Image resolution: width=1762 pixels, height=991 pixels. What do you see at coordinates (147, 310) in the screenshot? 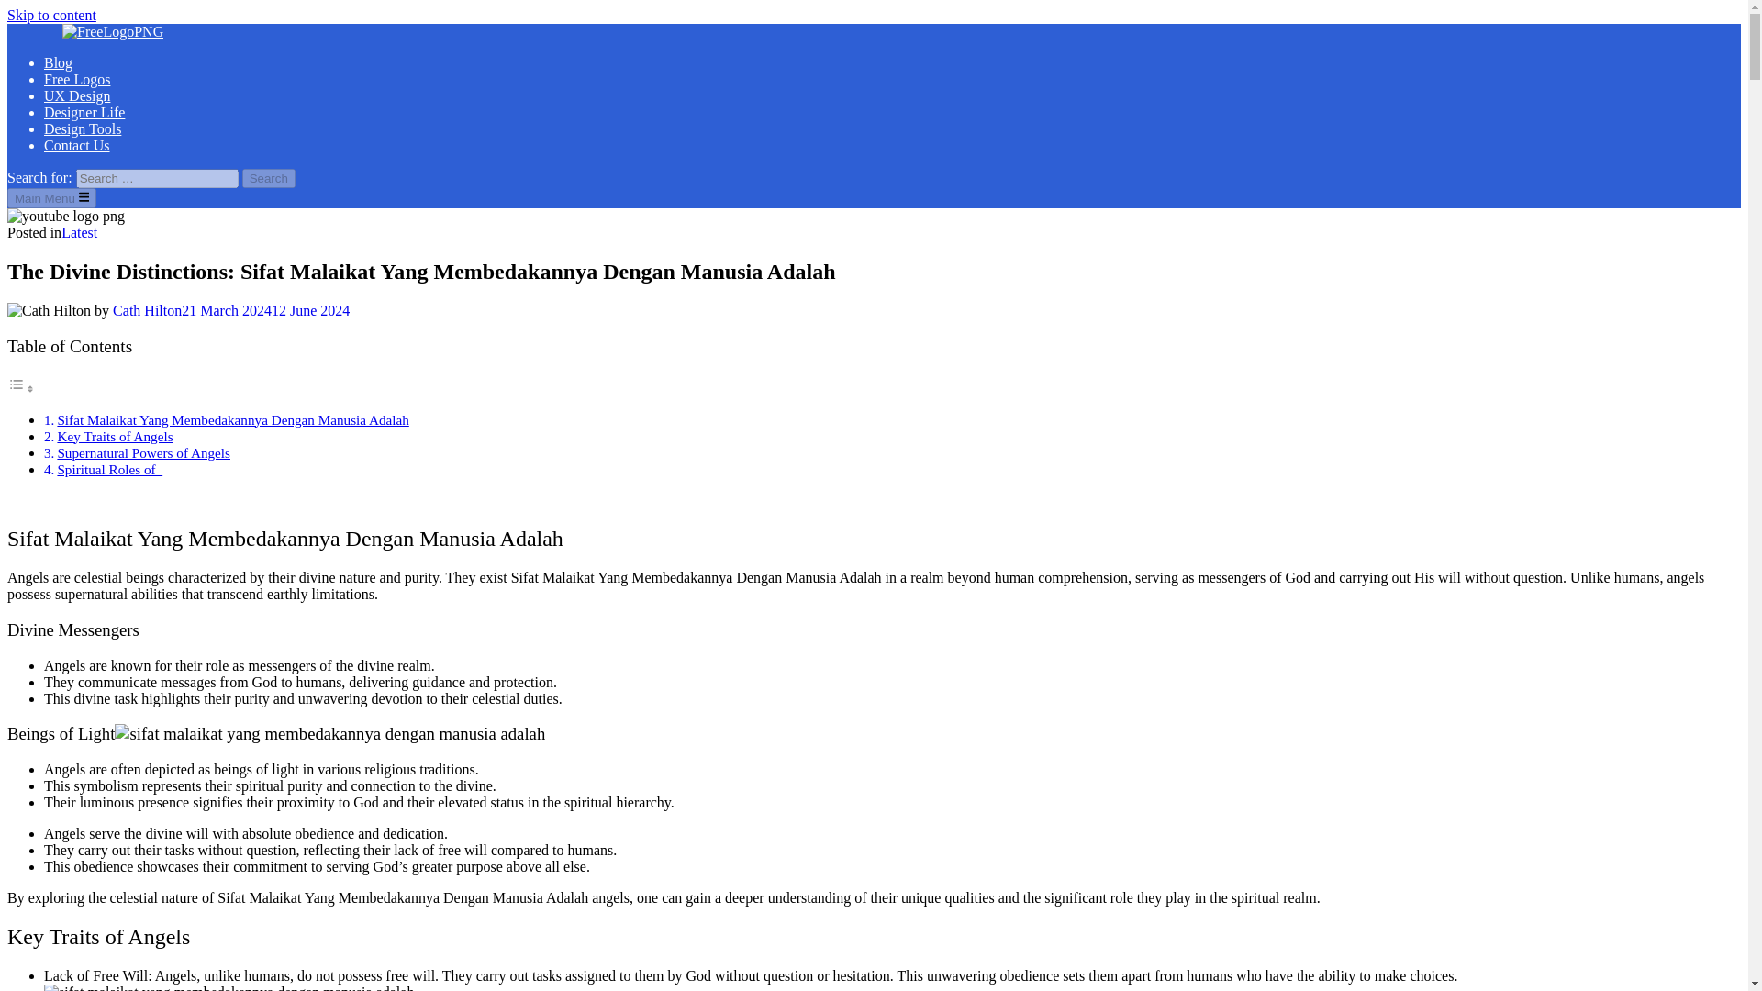
I see `Cath Hilton` at bounding box center [147, 310].